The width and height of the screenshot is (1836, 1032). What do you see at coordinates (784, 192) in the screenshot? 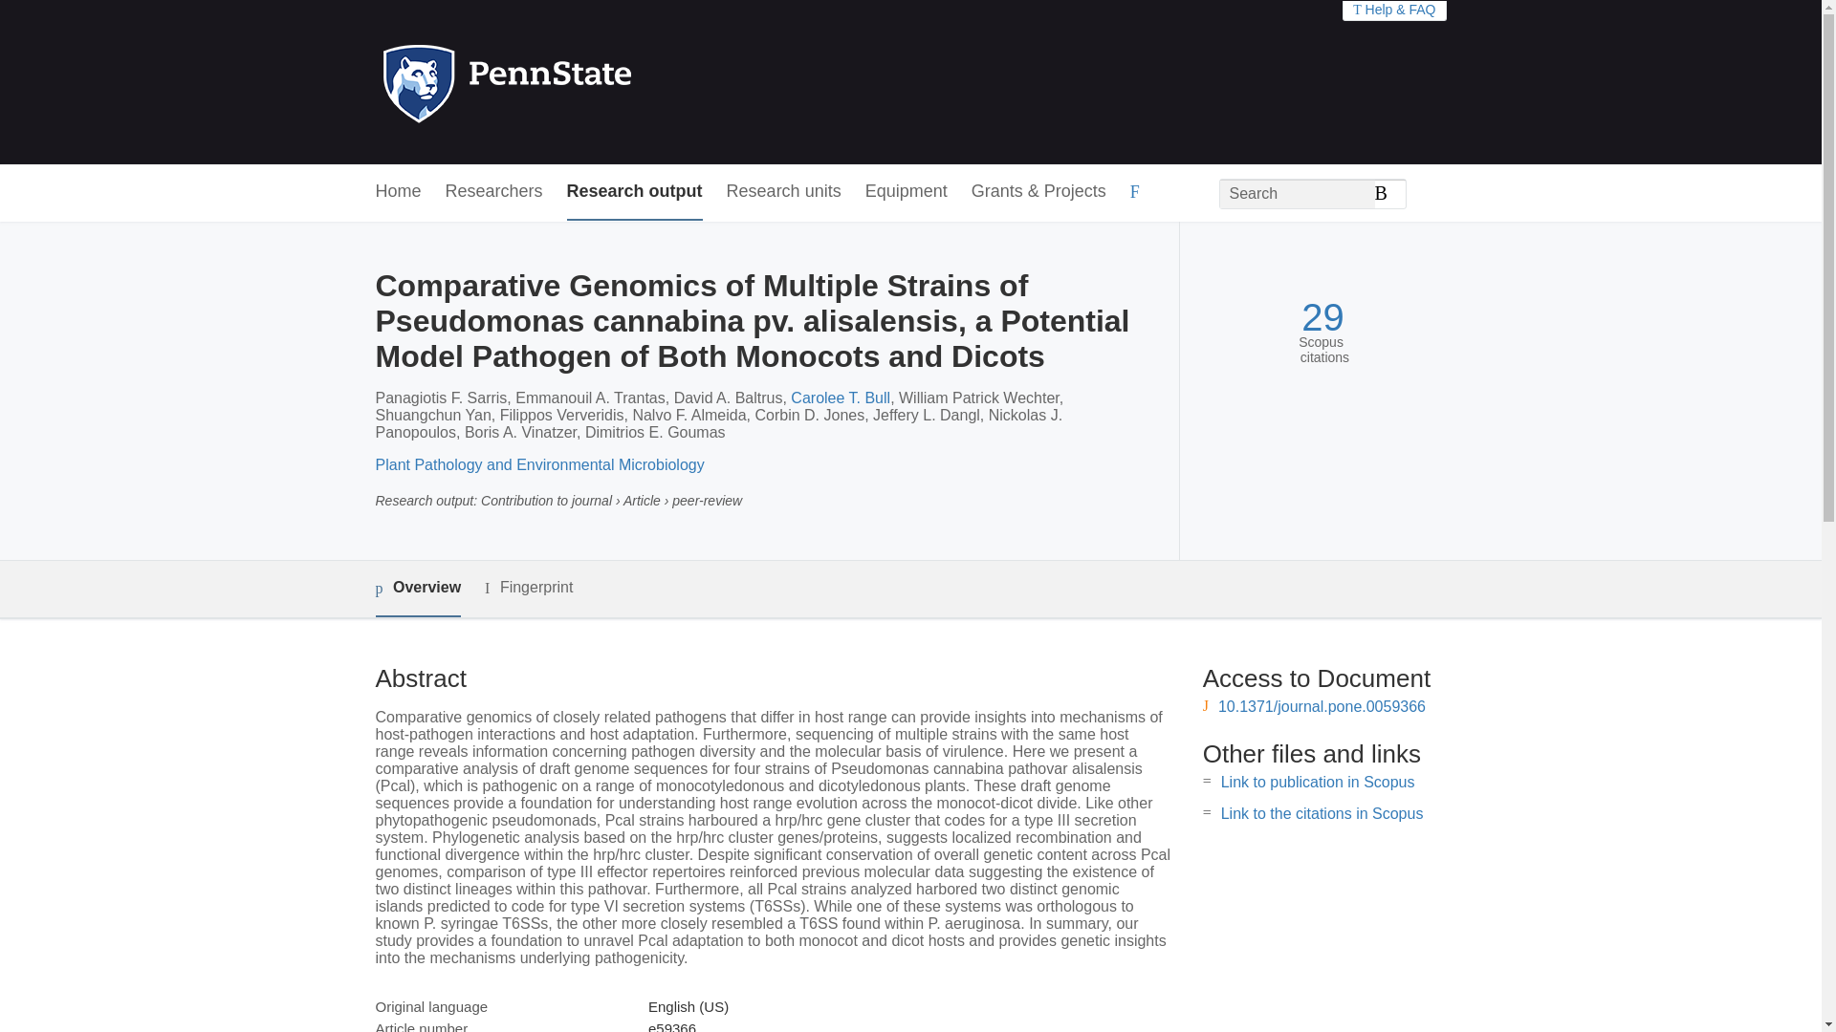
I see `Research units` at bounding box center [784, 192].